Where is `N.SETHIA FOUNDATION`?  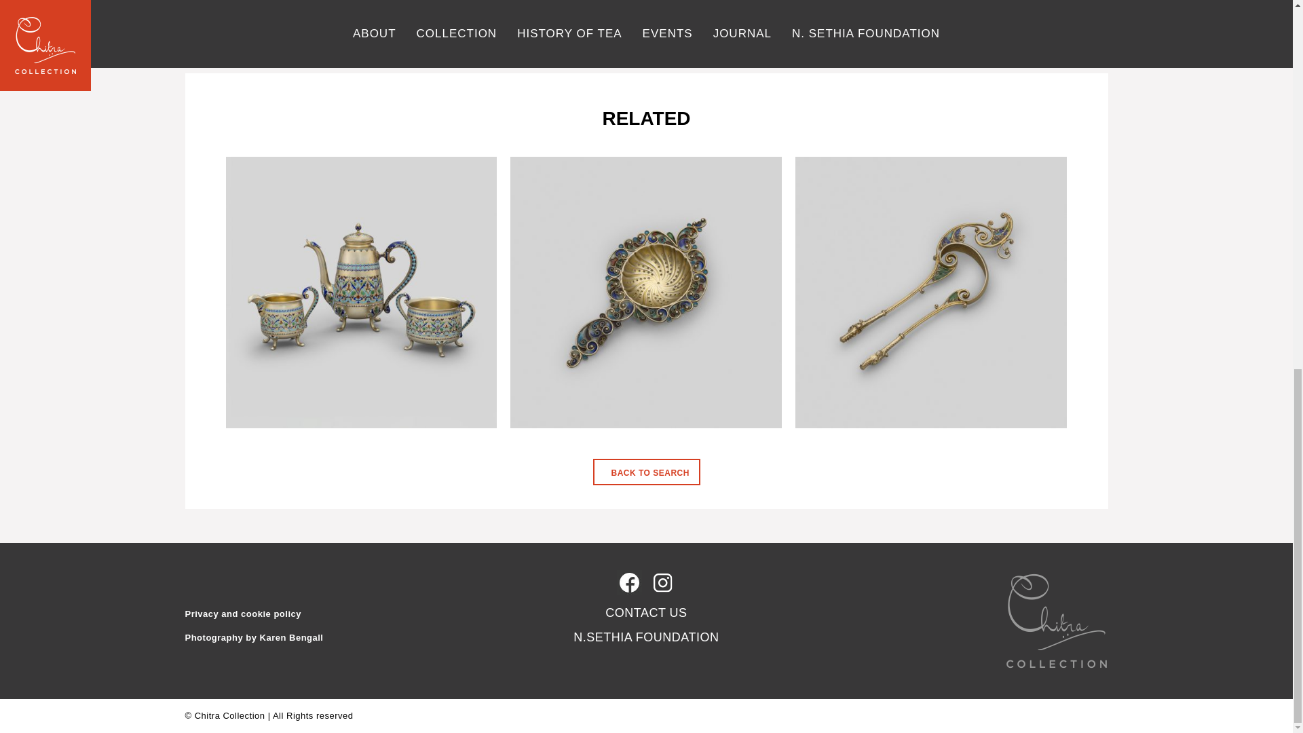 N.SETHIA FOUNDATION is located at coordinates (646, 637).